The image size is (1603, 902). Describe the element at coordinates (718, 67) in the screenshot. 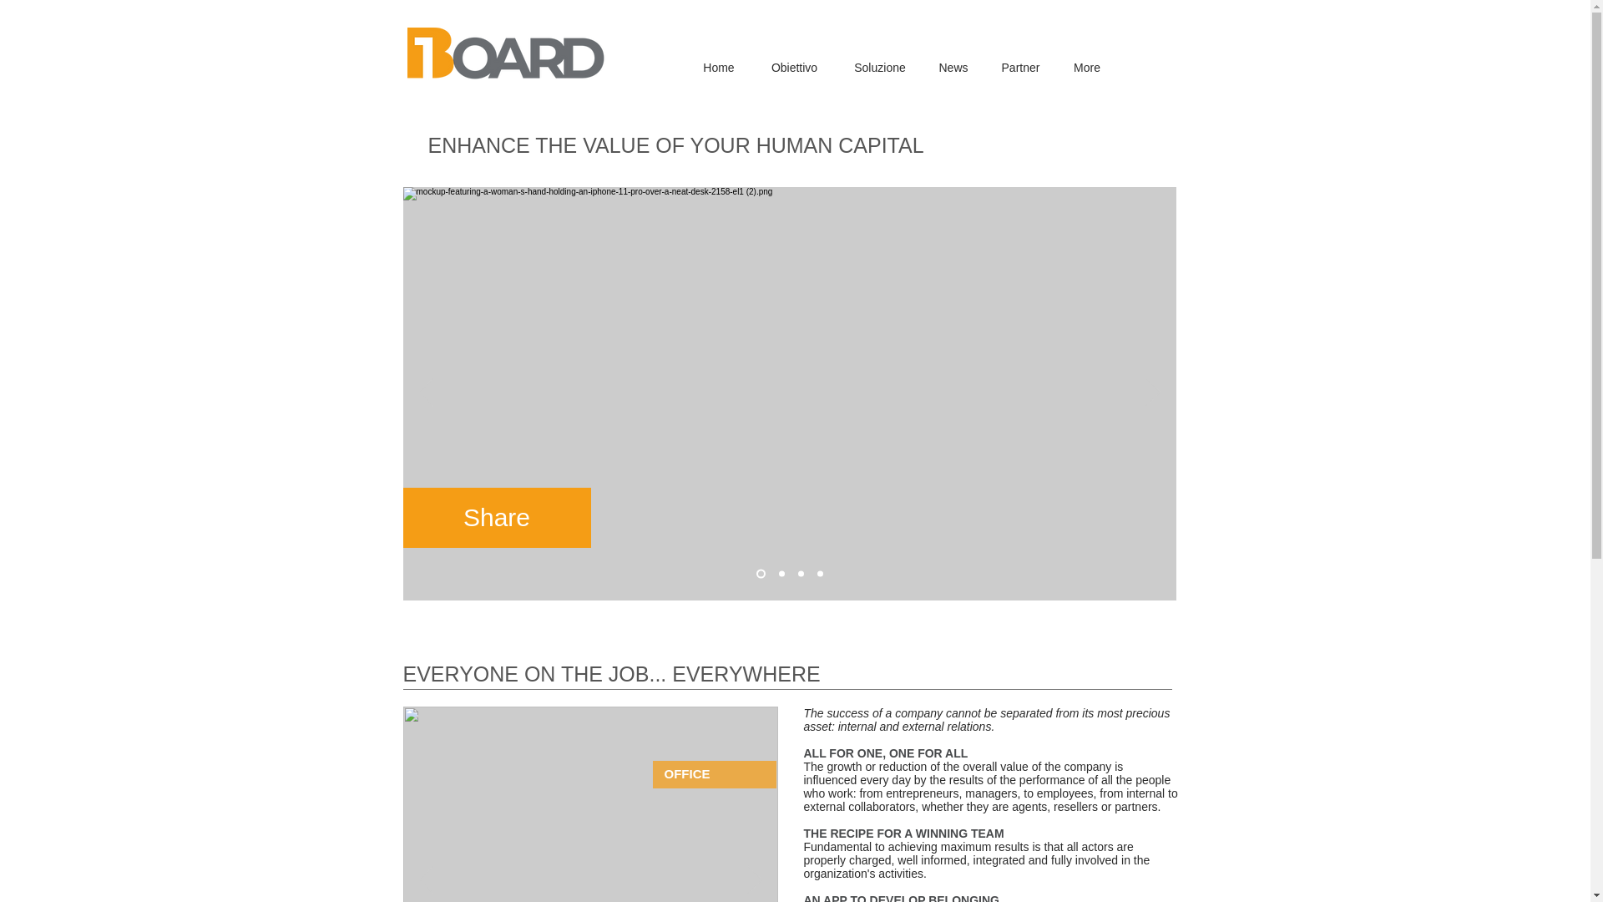

I see `Home` at that location.